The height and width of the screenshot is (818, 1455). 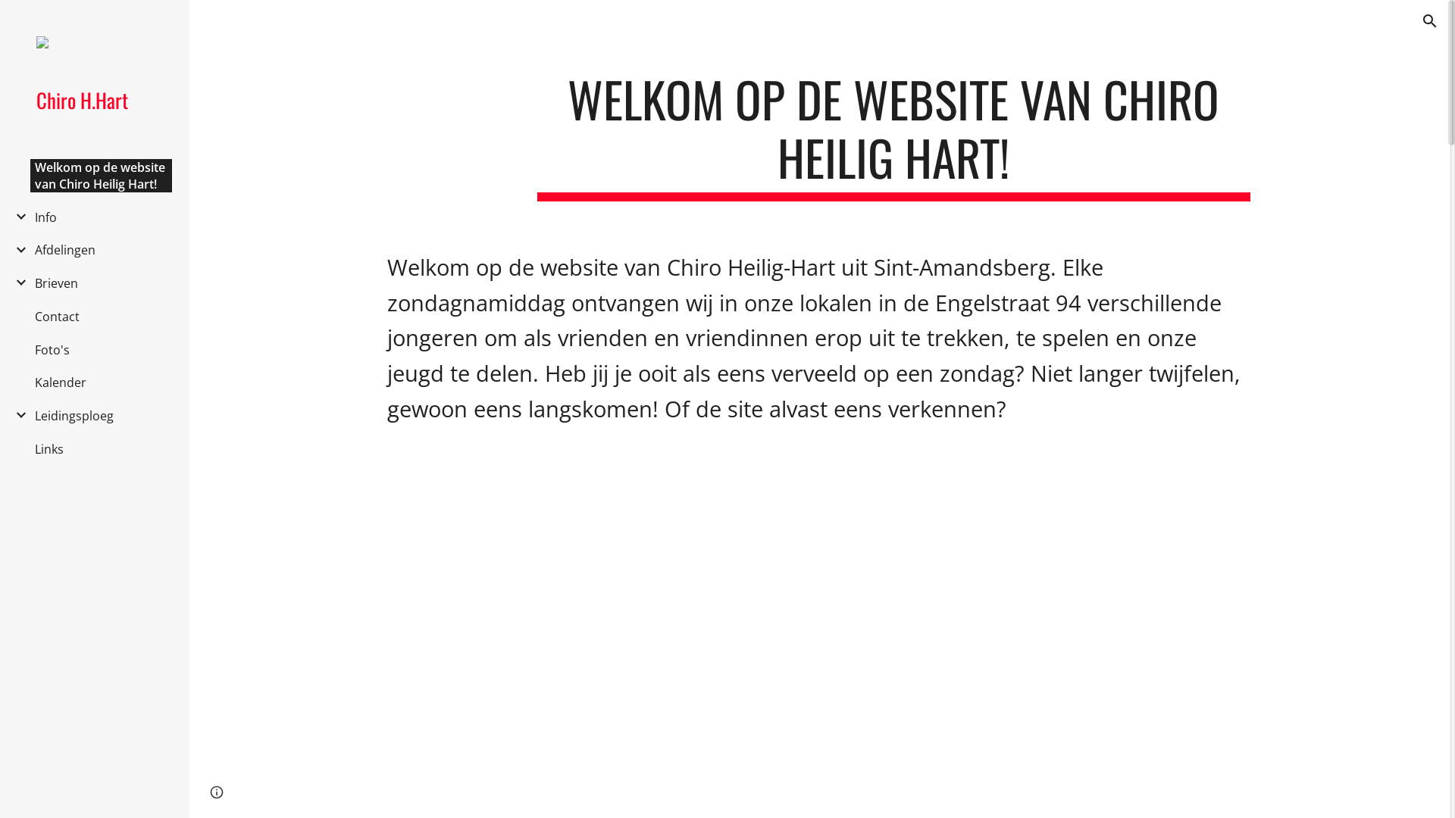 What do you see at coordinates (74, 416) in the screenshot?
I see `Leidingsploeg` at bounding box center [74, 416].